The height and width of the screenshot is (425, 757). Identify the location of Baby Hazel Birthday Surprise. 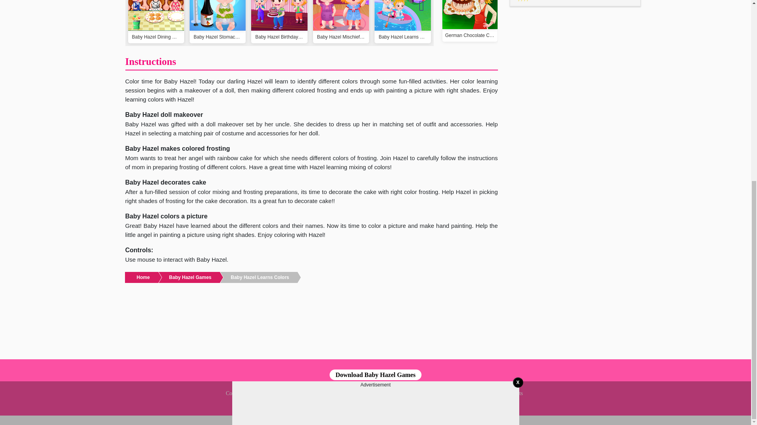
(279, 22).